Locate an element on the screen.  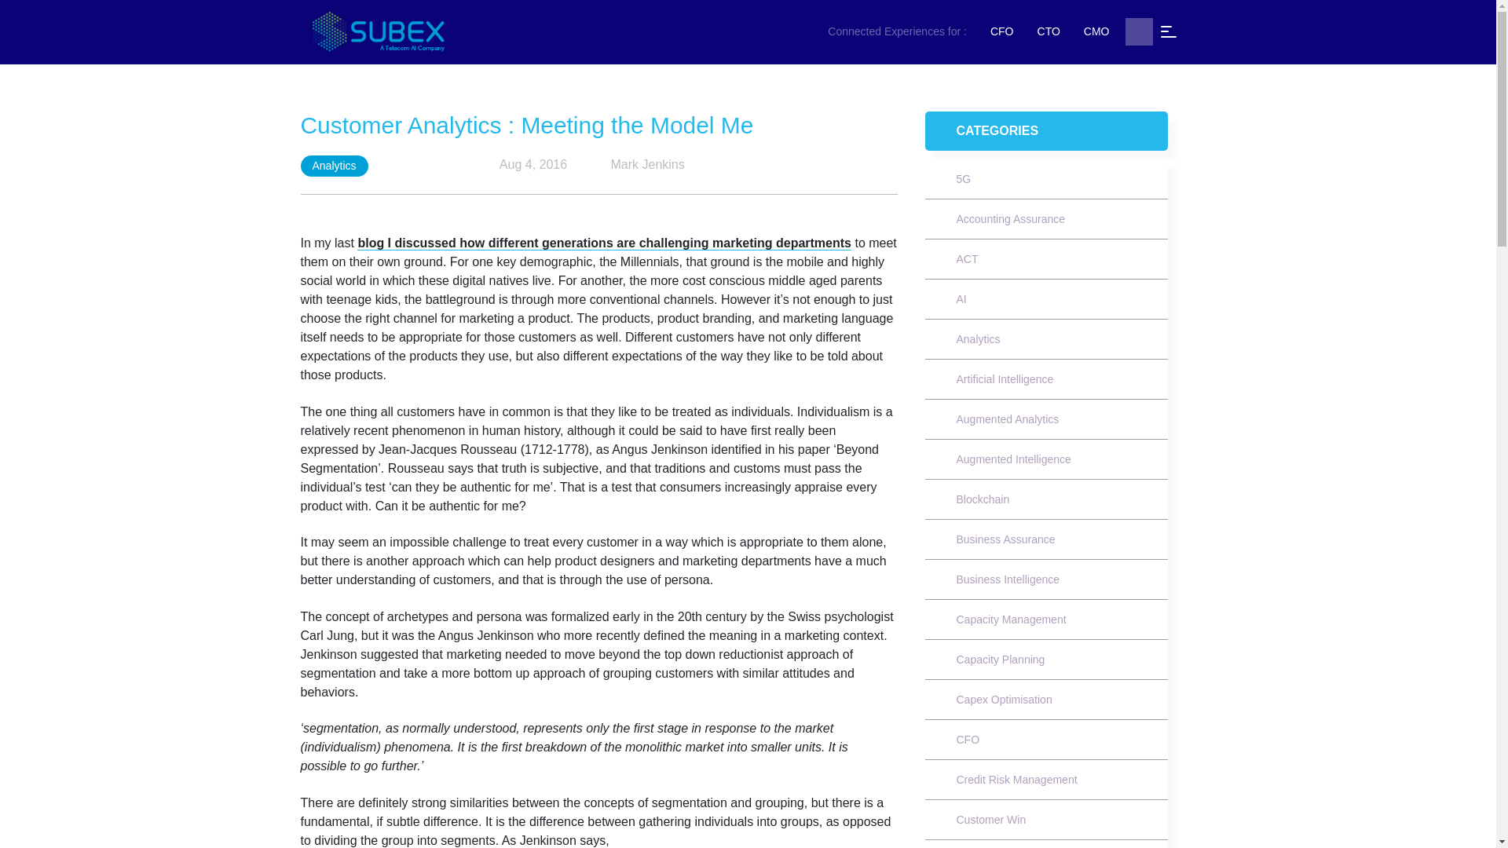
Capacity Management is located at coordinates (1012, 619).